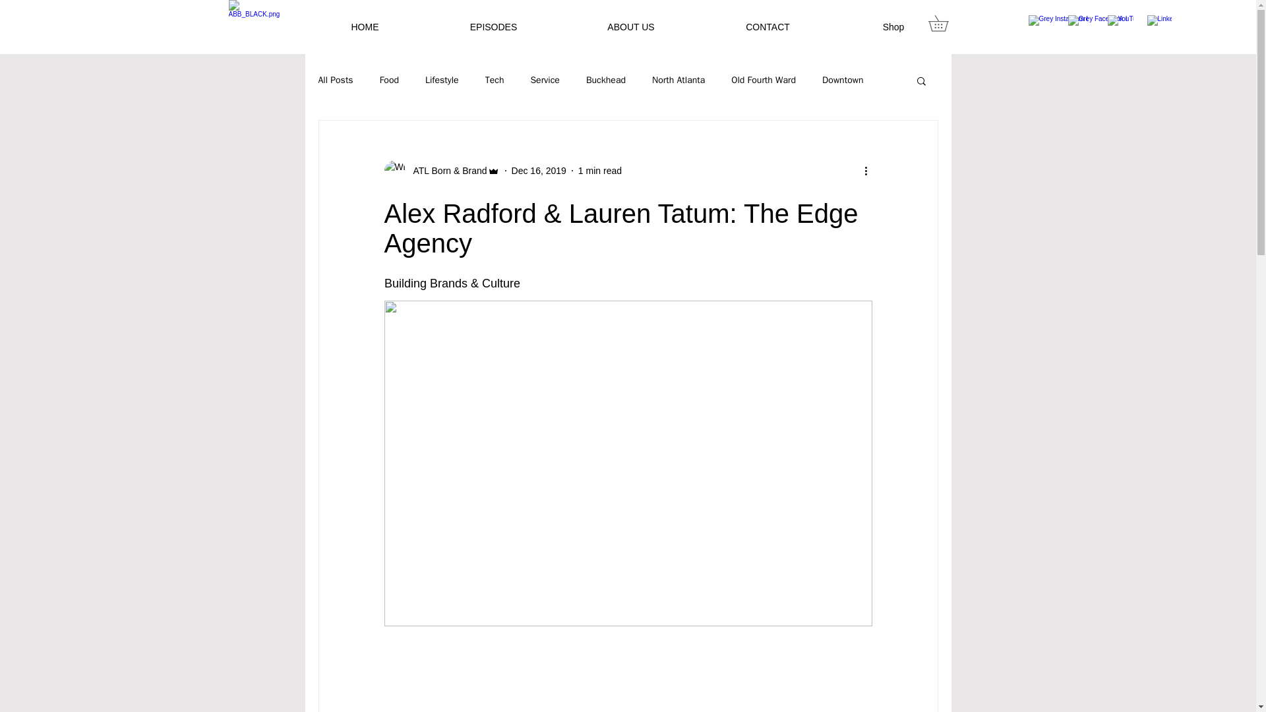 Image resolution: width=1266 pixels, height=712 pixels. I want to click on Old Fourth Ward, so click(764, 80).